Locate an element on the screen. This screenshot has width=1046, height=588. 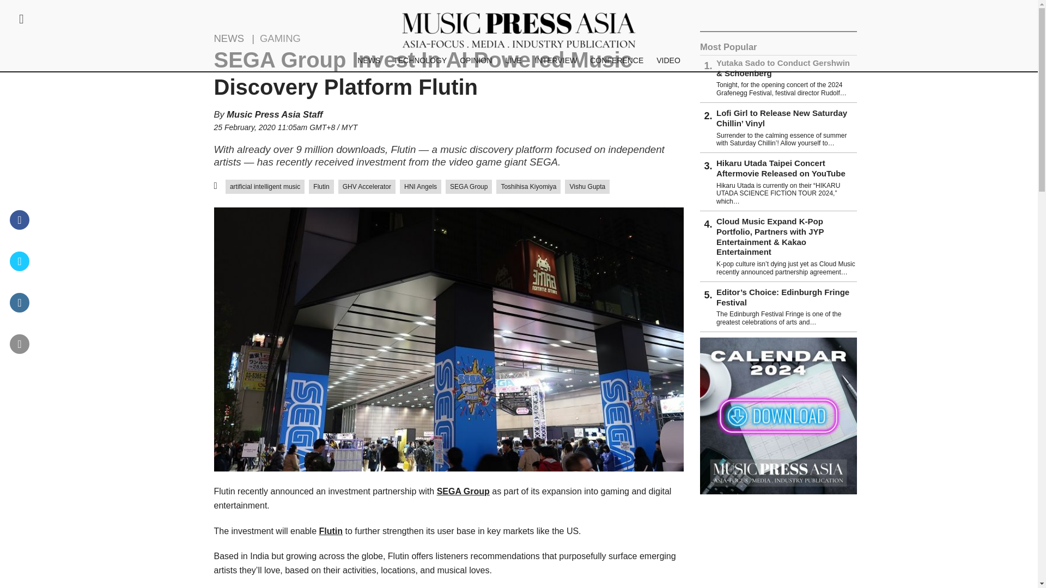
View all posts tagged HNI Angels is located at coordinates (421, 187).